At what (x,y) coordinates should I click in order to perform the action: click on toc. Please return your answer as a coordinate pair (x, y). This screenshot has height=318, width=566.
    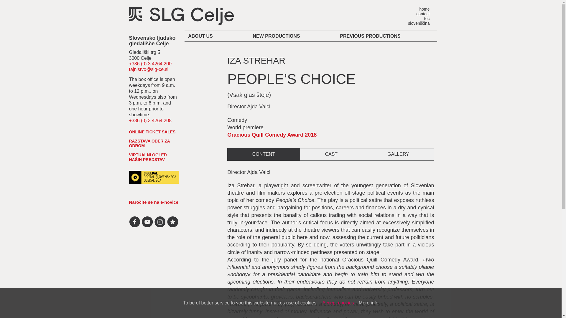
    Looking at the image, I should click on (420, 18).